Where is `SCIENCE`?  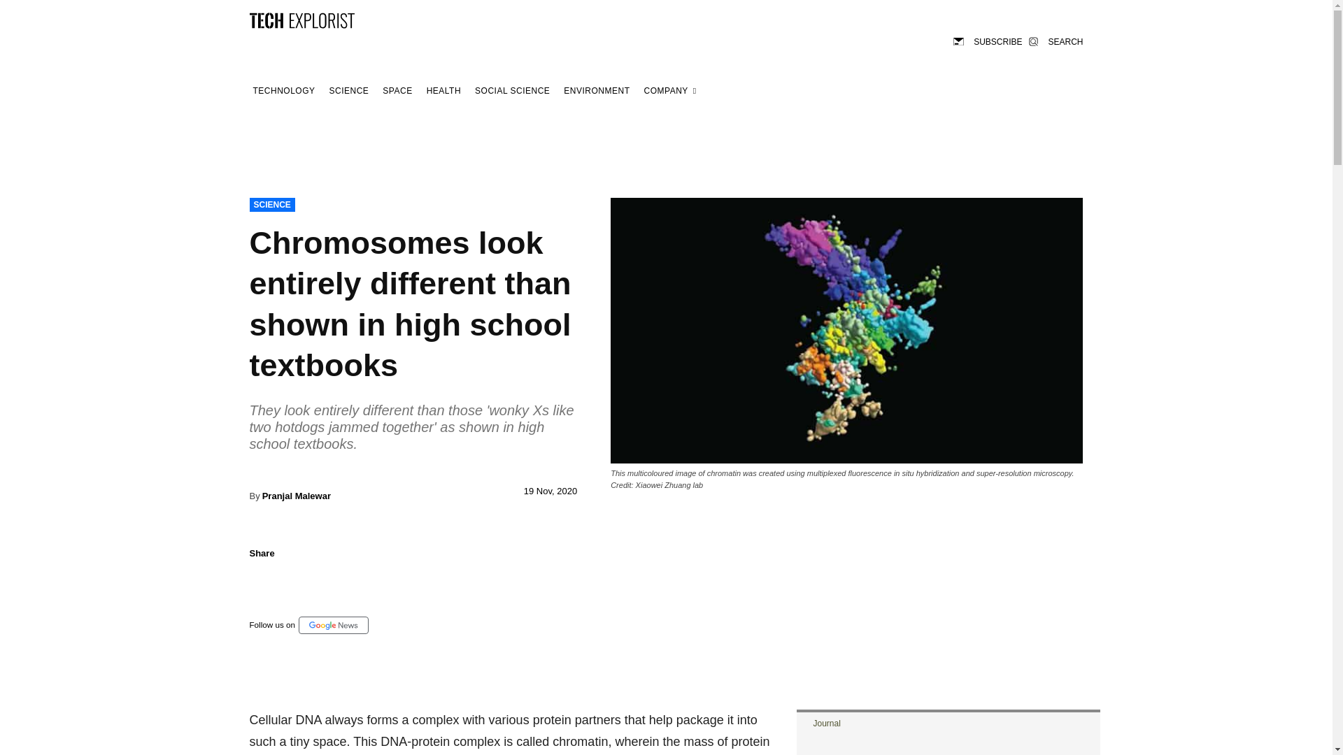
SCIENCE is located at coordinates (271, 204).